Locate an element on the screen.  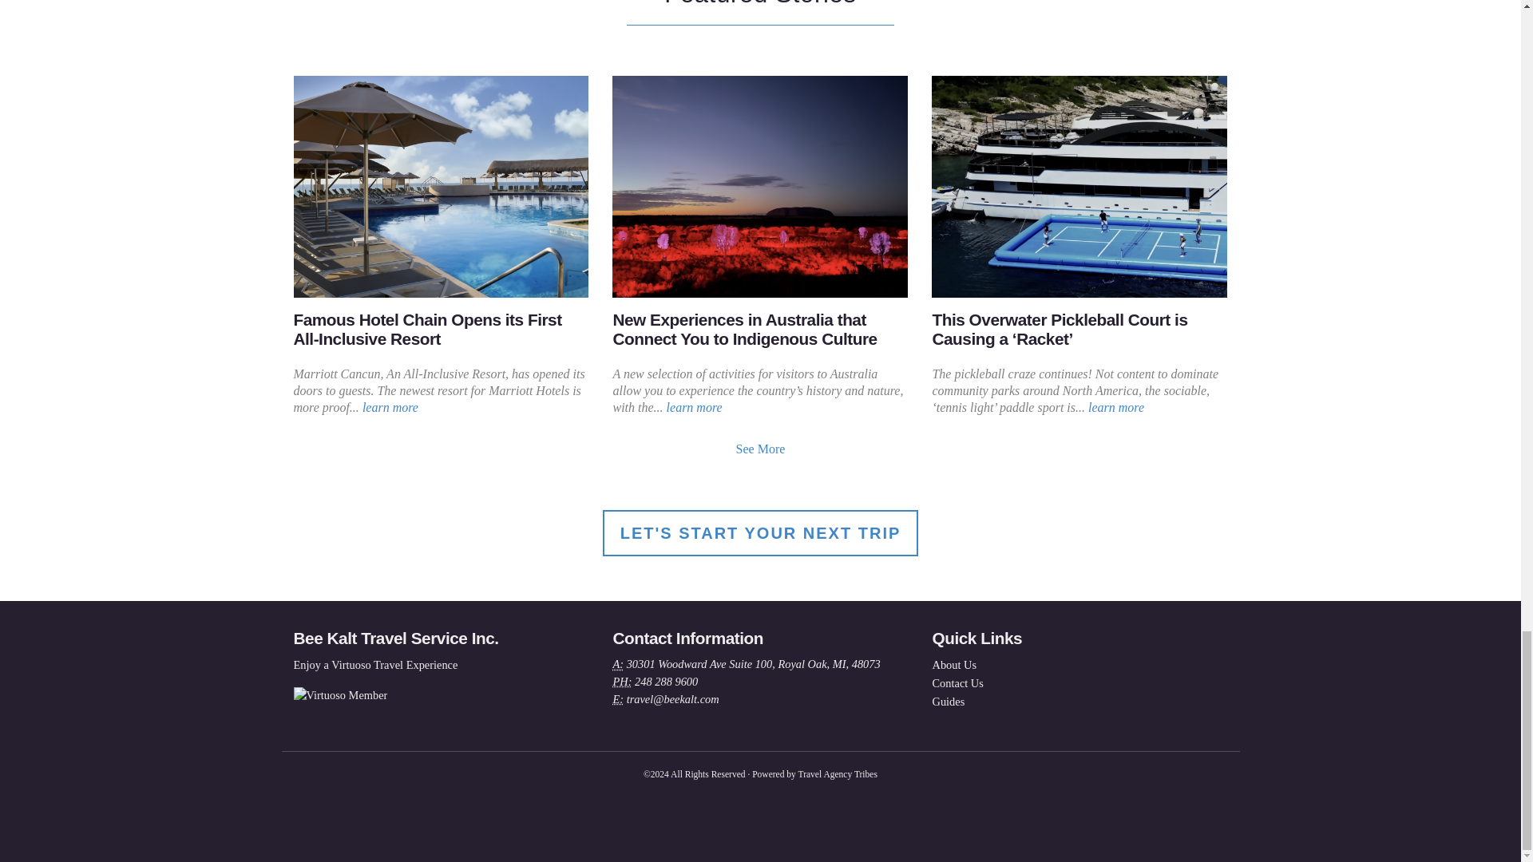
learn more is located at coordinates (695, 407).